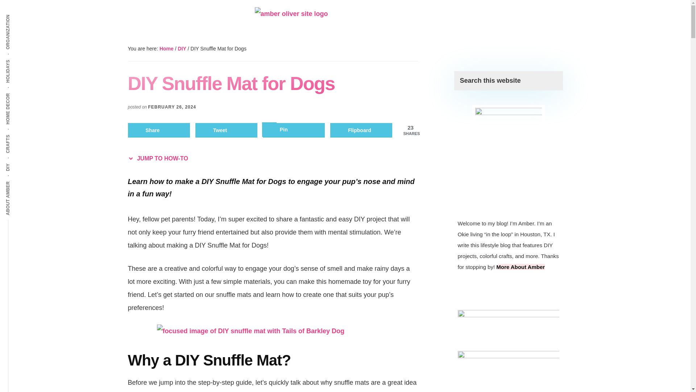  I want to click on Share on Facebook, so click(159, 130).